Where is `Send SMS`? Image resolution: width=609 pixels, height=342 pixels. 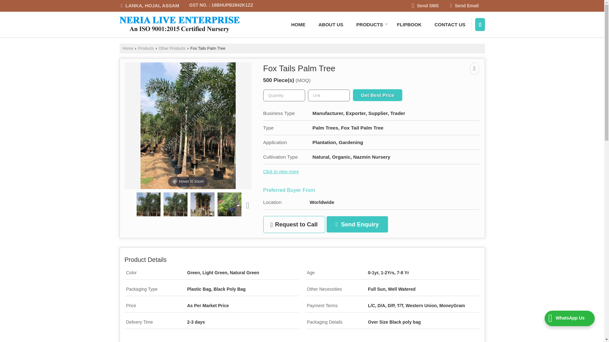
Send SMS is located at coordinates (425, 6).